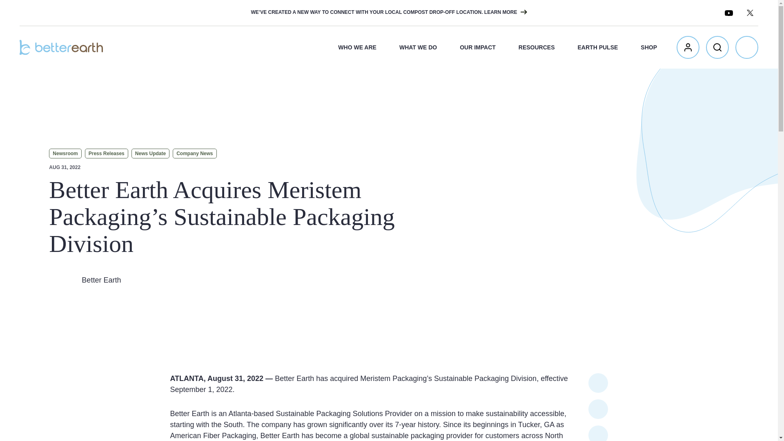  I want to click on OUR IMPACT, so click(477, 47).